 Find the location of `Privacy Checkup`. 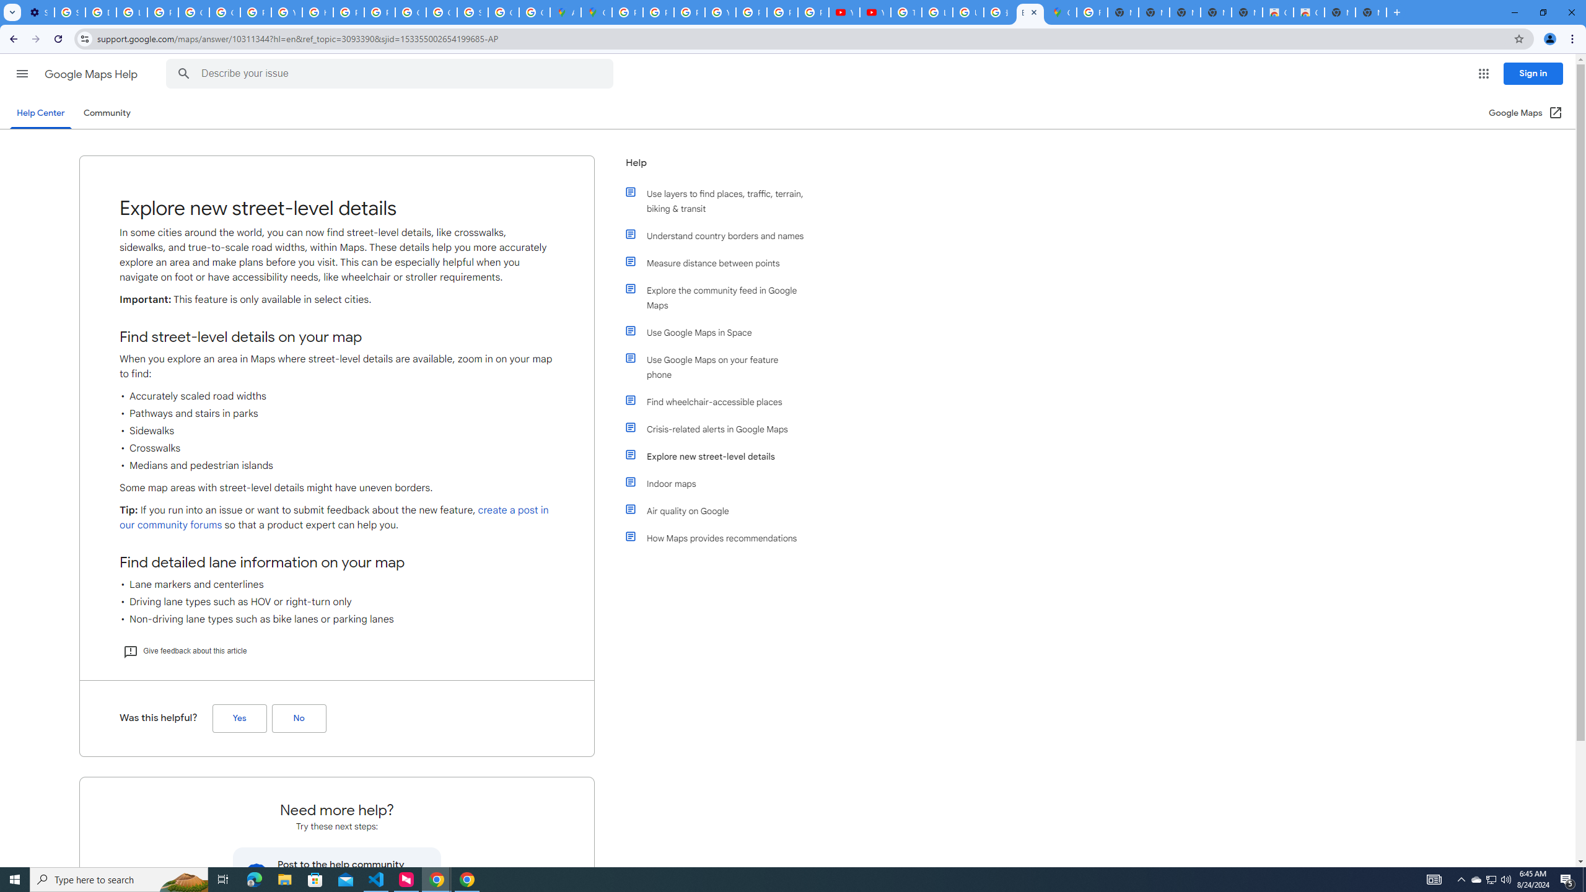

Privacy Checkup is located at coordinates (813, 12).